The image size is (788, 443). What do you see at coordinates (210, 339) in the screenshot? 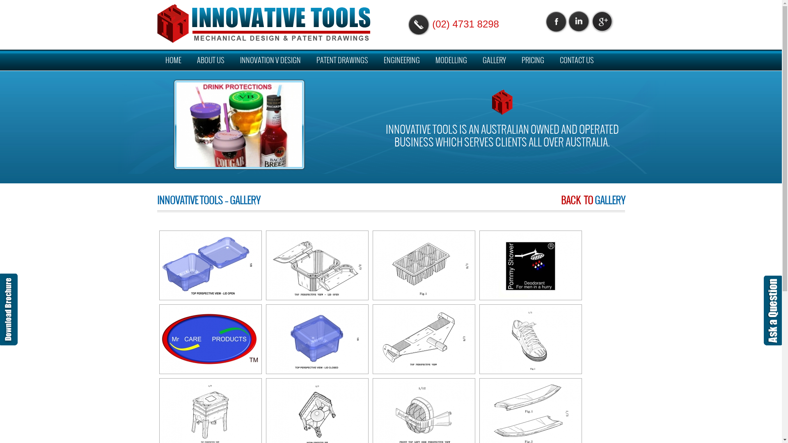
I see ` ` at bounding box center [210, 339].